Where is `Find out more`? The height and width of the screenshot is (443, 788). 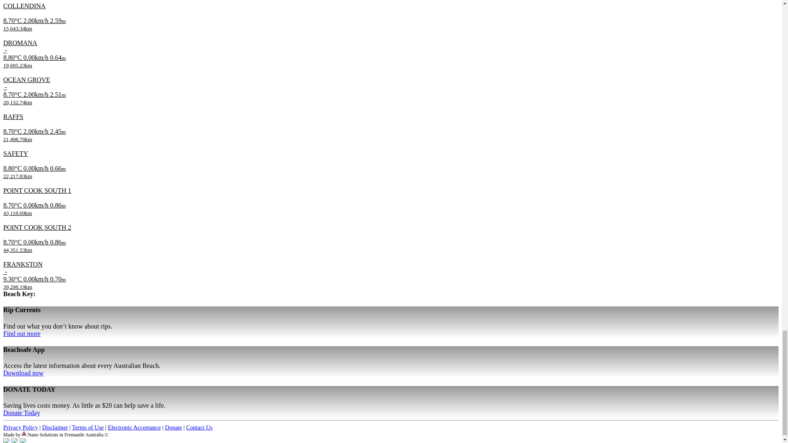
Find out more is located at coordinates (22, 333).